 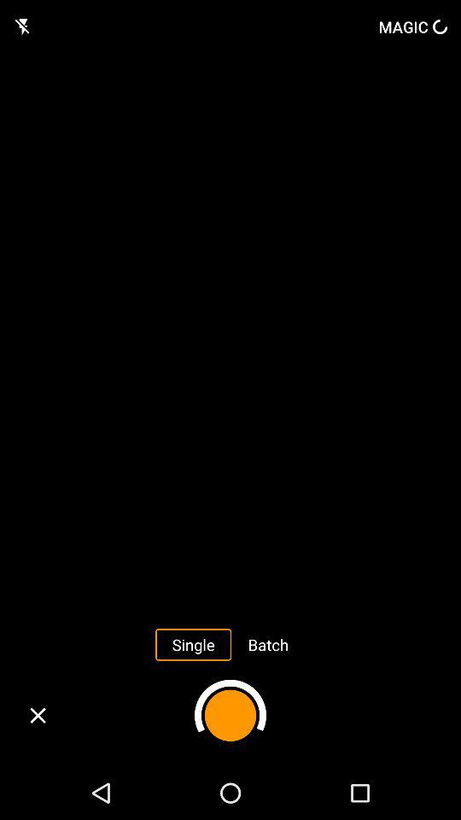 What do you see at coordinates (38, 716) in the screenshot?
I see `choose item at the bottom left corner` at bounding box center [38, 716].